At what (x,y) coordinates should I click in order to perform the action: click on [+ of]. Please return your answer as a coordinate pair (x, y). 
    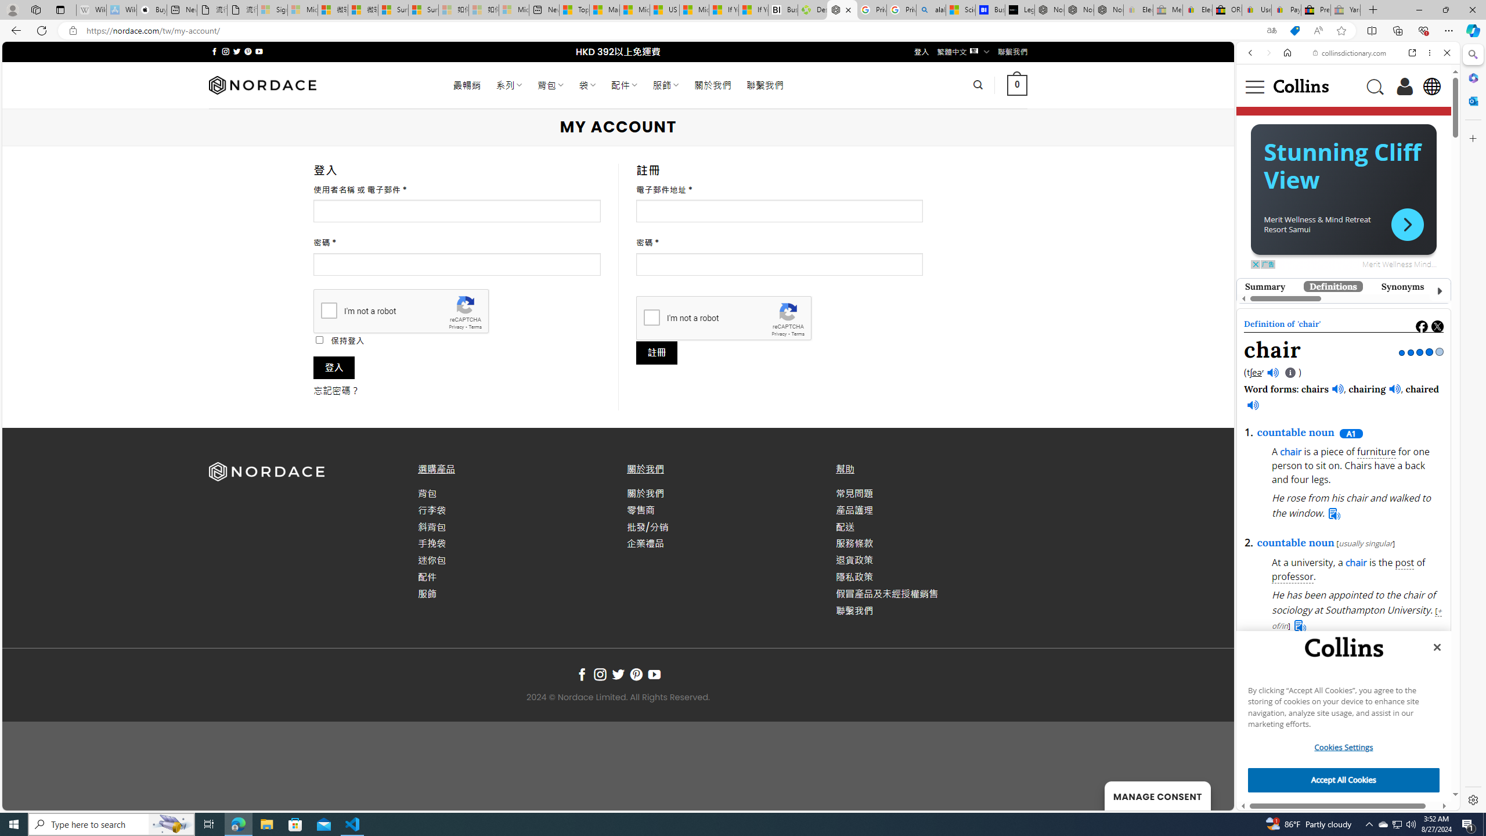
    Looking at the image, I should click on (1416, 767).